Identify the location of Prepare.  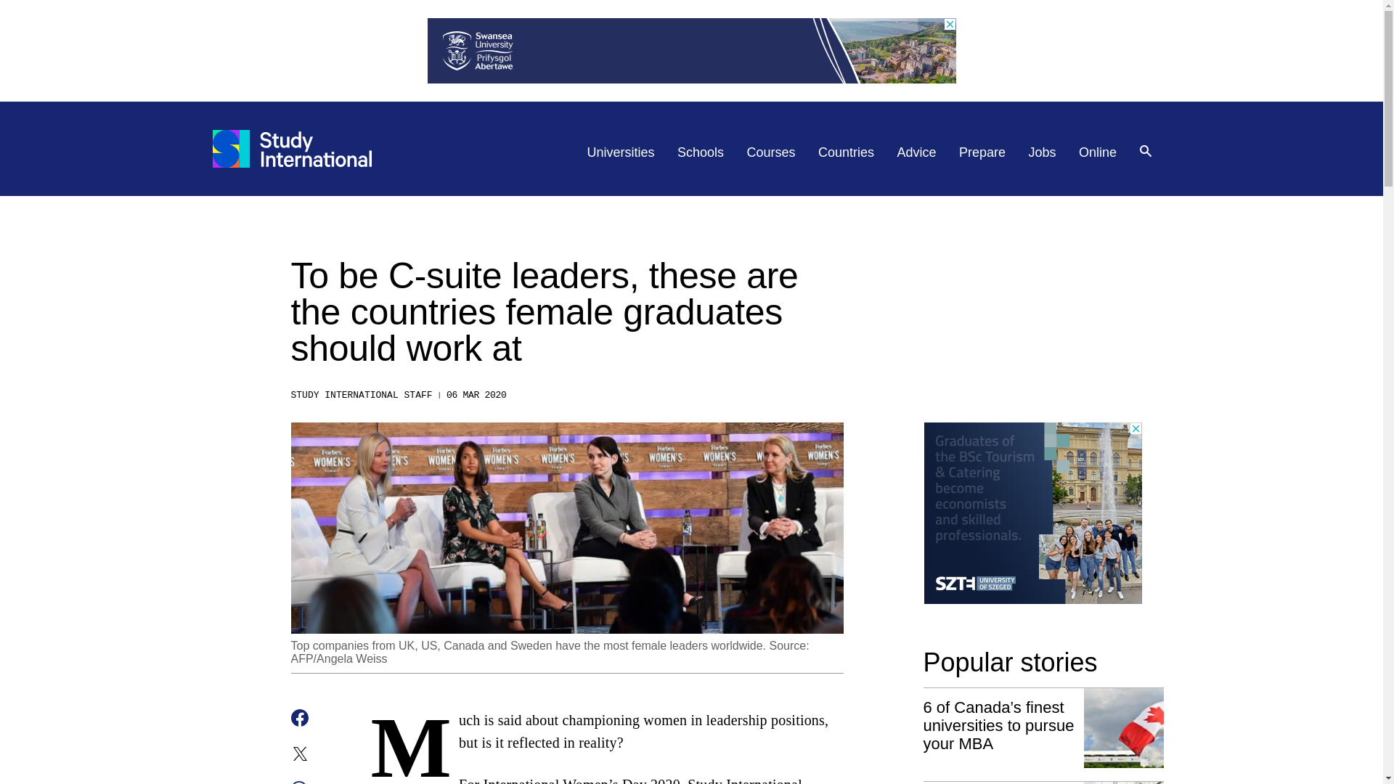
(982, 152).